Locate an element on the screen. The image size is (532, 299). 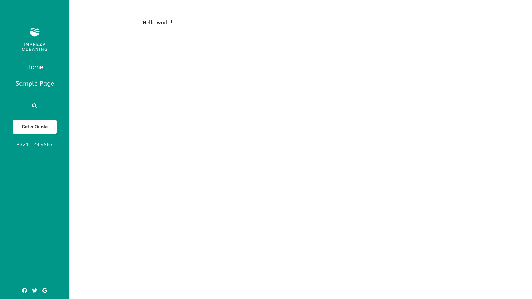
Hello world! is located at coordinates (157, 23).